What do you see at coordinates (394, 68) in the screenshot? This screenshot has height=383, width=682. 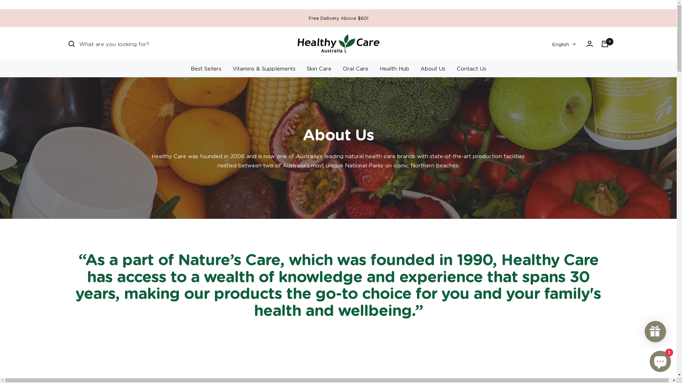 I see `Health Hub` at bounding box center [394, 68].